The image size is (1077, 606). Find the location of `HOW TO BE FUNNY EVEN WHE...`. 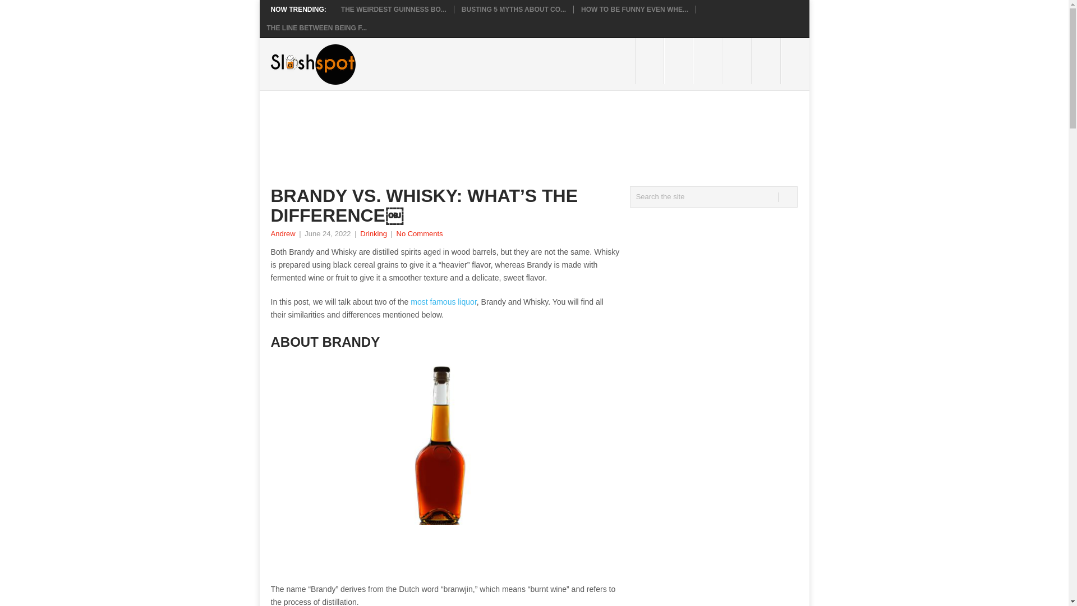

HOW TO BE FUNNY EVEN WHE... is located at coordinates (634, 9).